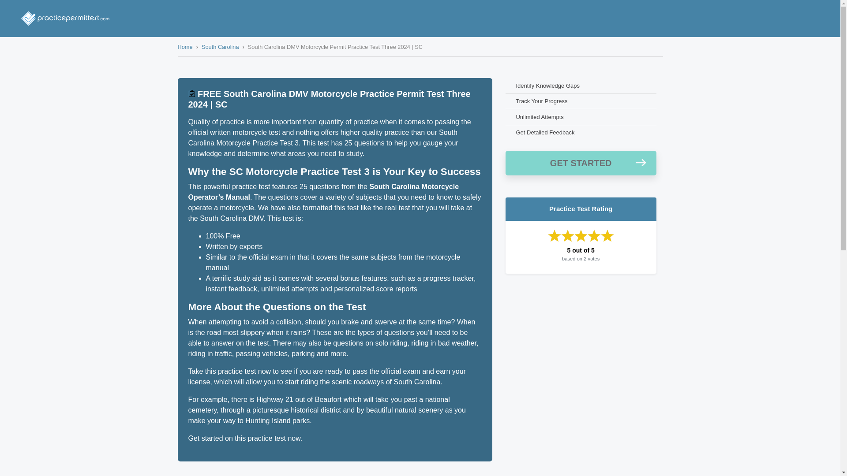 This screenshot has width=847, height=476. What do you see at coordinates (65, 19) in the screenshot?
I see `PracticePermitTest.com` at bounding box center [65, 19].